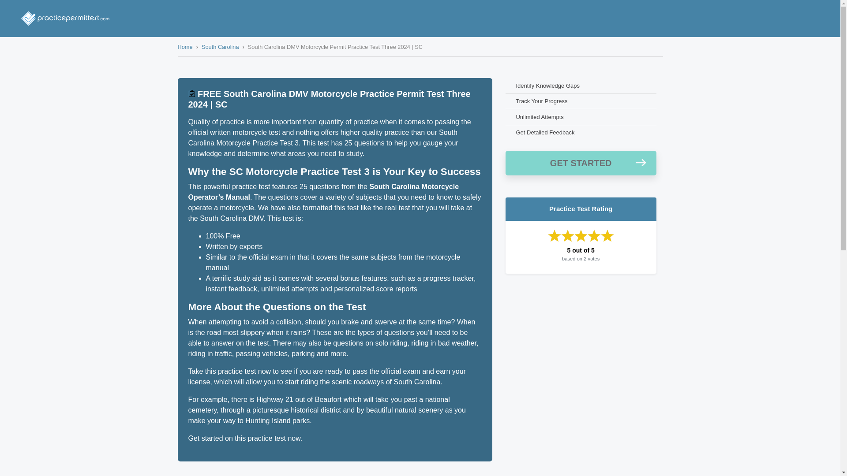 This screenshot has width=847, height=476. What do you see at coordinates (65, 19) in the screenshot?
I see `PracticePermitTest.com` at bounding box center [65, 19].